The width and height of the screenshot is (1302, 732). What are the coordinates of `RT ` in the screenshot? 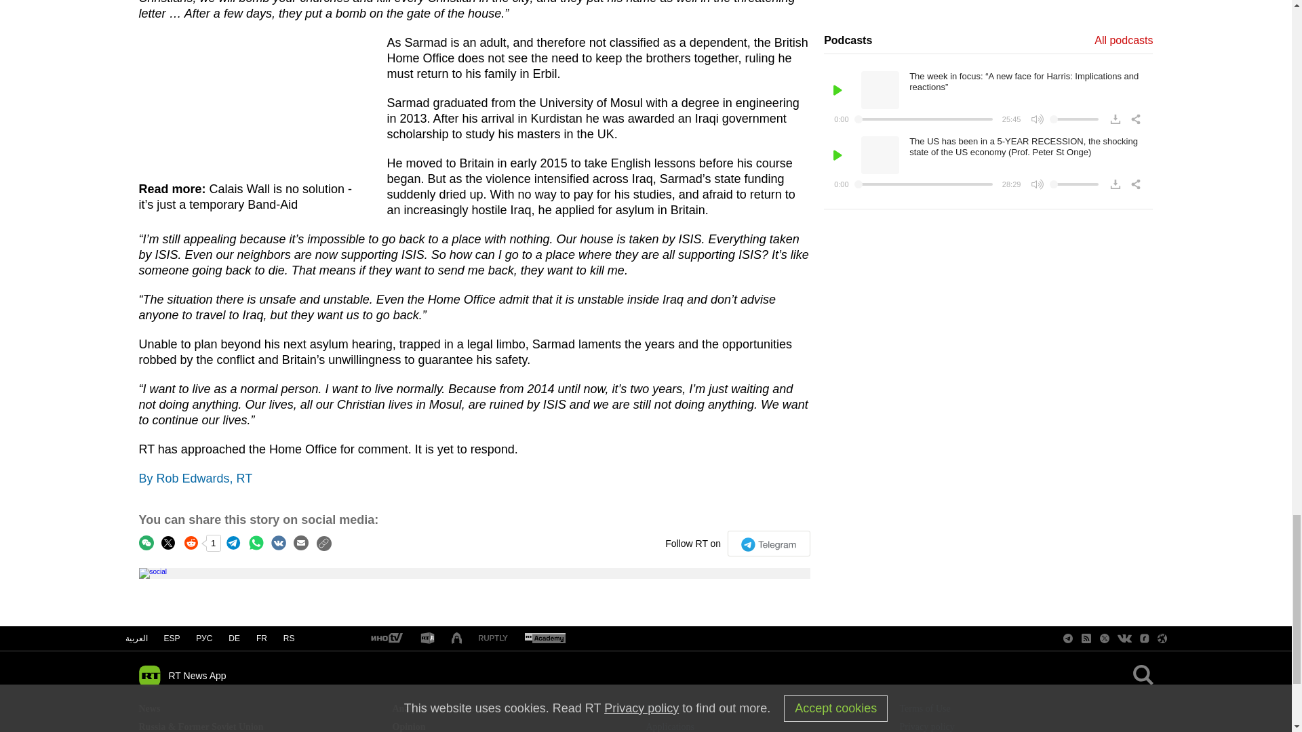 It's located at (386, 638).